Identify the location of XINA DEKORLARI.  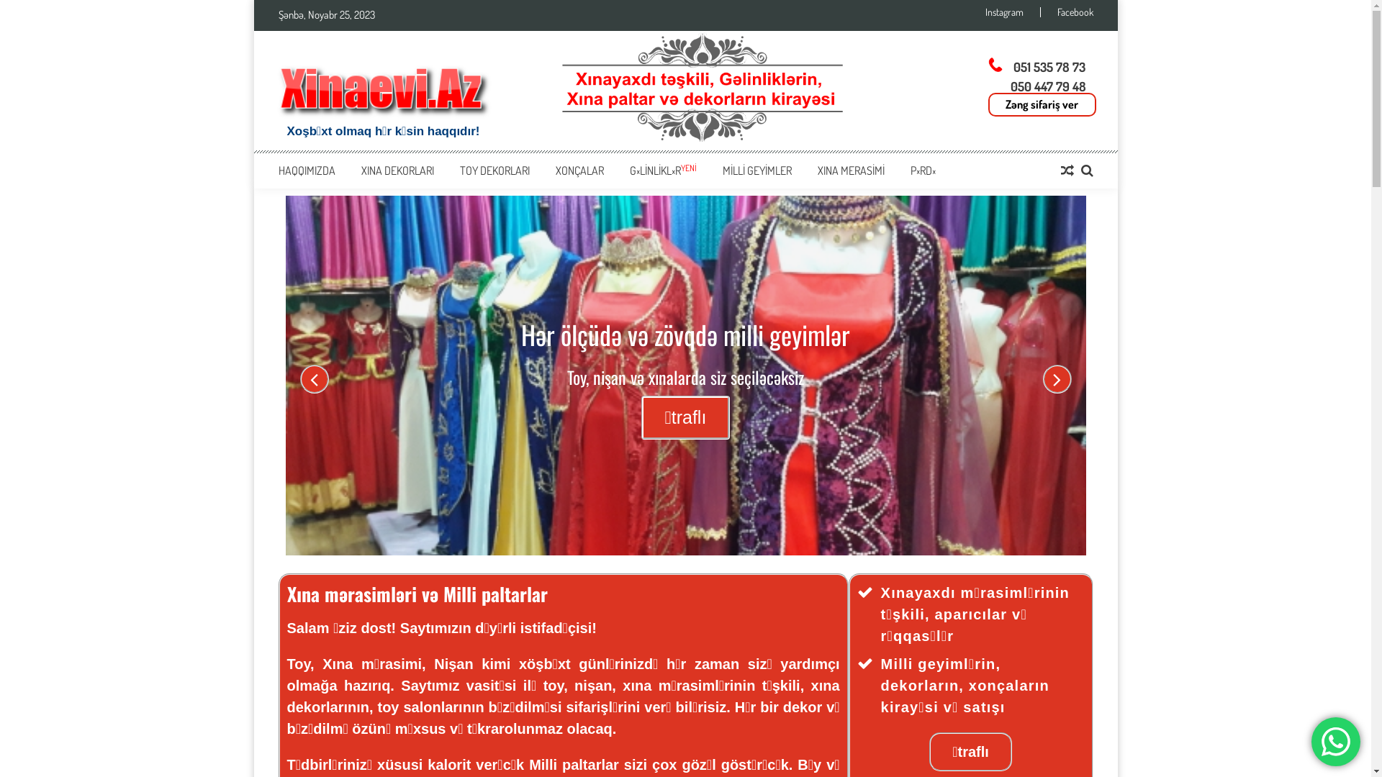
(397, 171).